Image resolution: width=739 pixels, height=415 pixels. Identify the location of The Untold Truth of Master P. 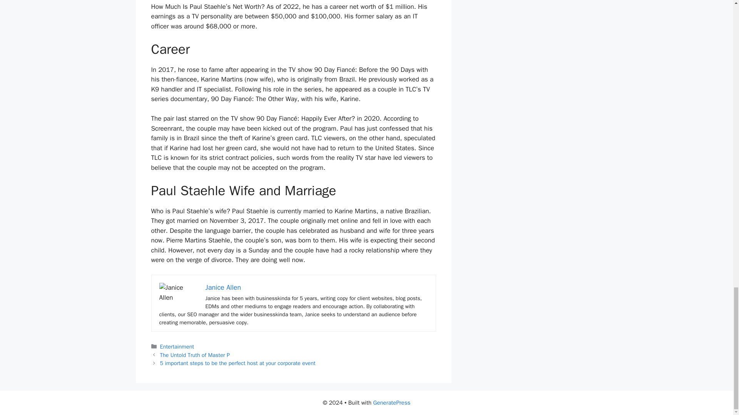
(195, 355).